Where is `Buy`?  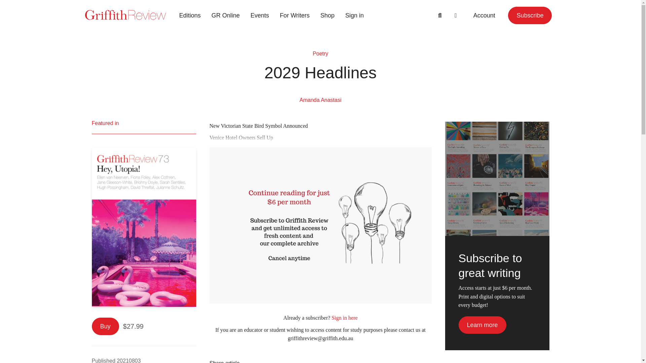
Buy is located at coordinates (105, 326).